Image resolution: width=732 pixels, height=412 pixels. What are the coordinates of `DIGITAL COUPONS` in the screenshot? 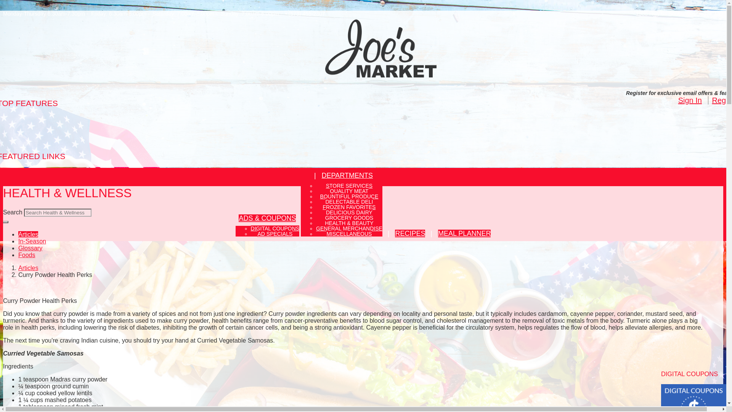 It's located at (275, 228).